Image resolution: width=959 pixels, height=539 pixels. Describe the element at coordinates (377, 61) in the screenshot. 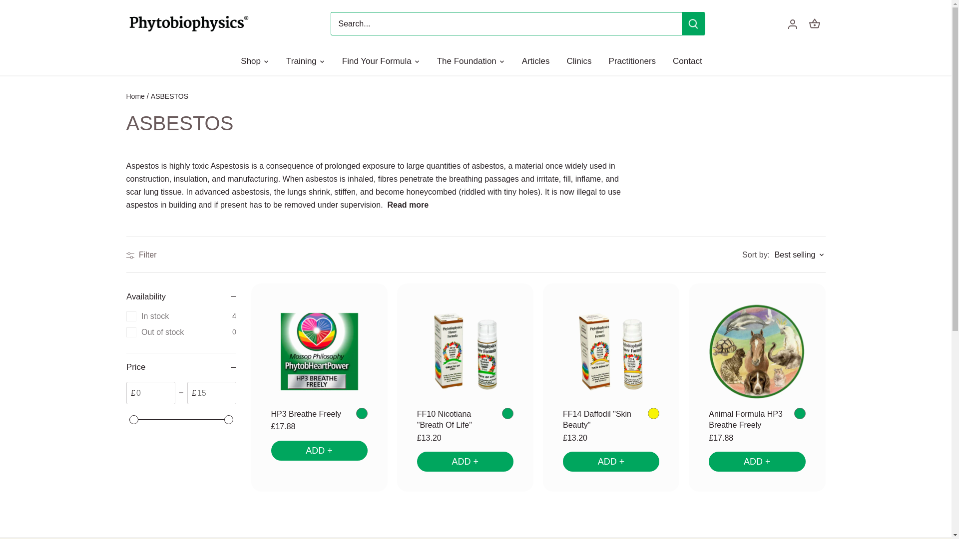

I see `Find Your Formula` at that location.